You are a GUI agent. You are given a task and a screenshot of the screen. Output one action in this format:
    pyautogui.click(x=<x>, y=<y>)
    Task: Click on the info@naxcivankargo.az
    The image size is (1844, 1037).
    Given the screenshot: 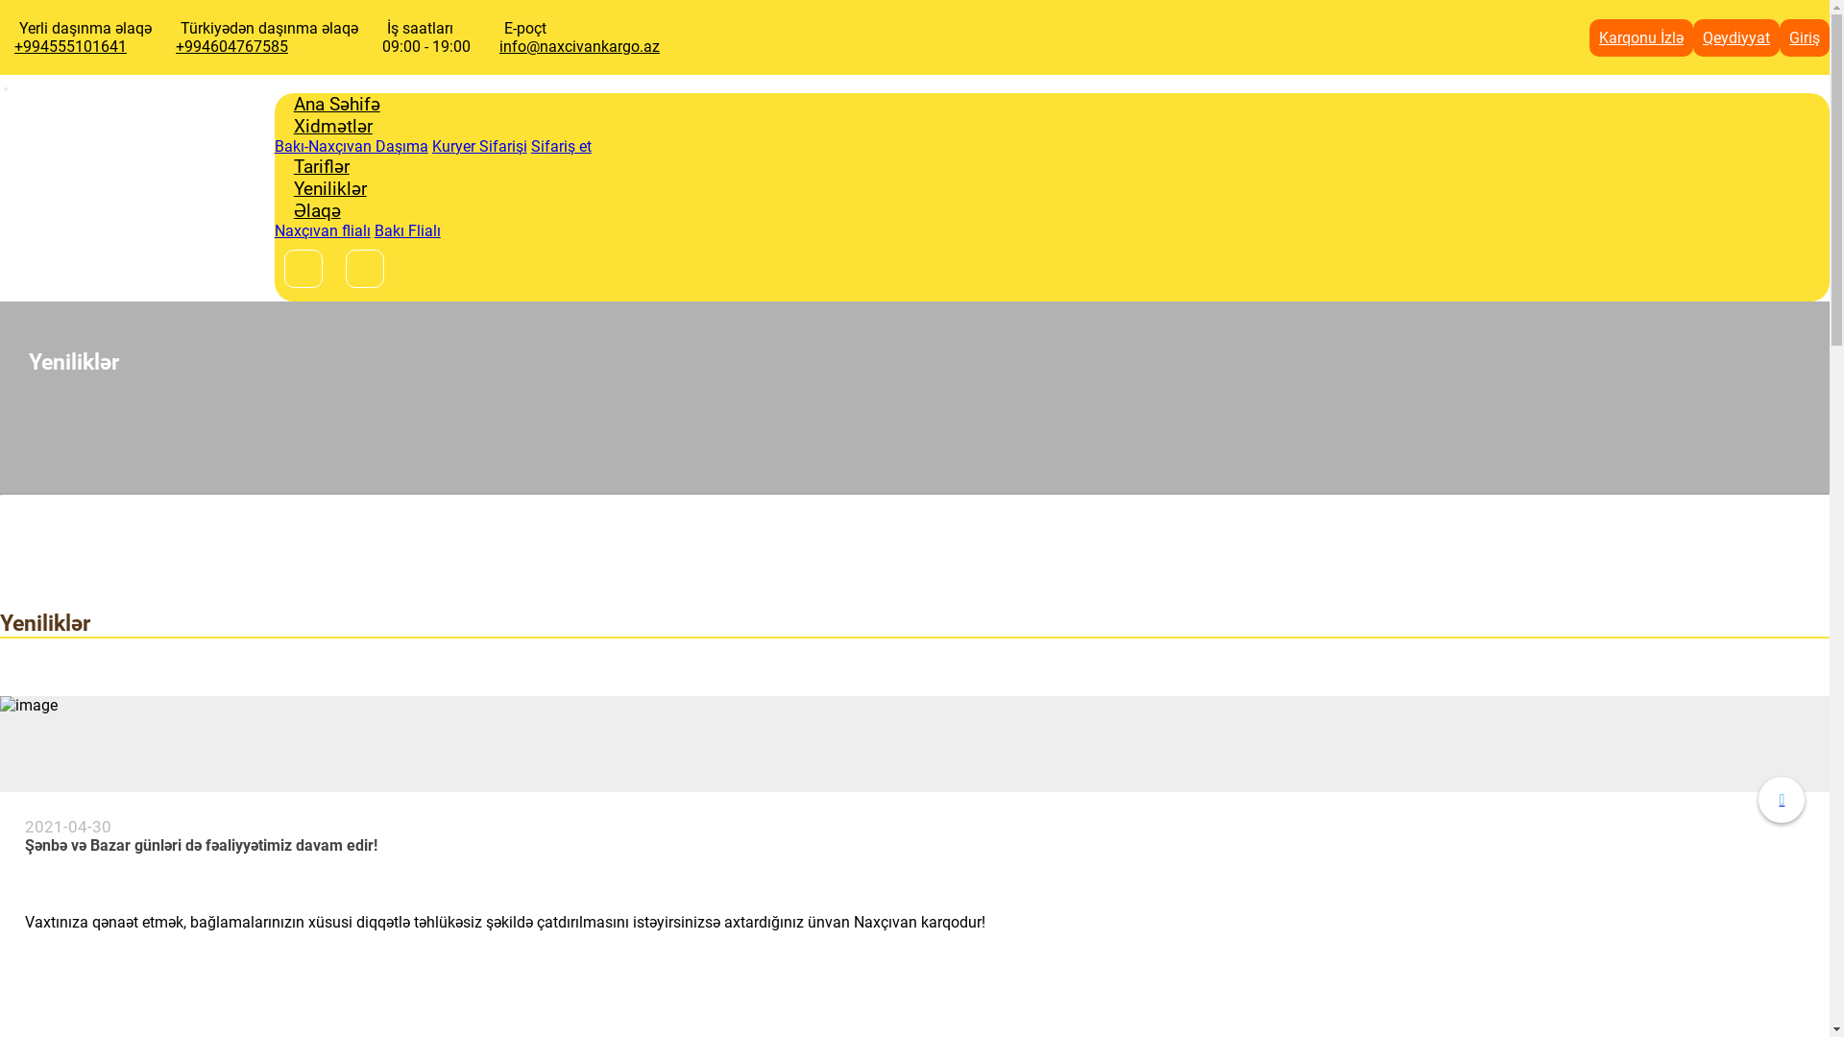 What is the action you would take?
    pyautogui.click(x=580, y=46)
    